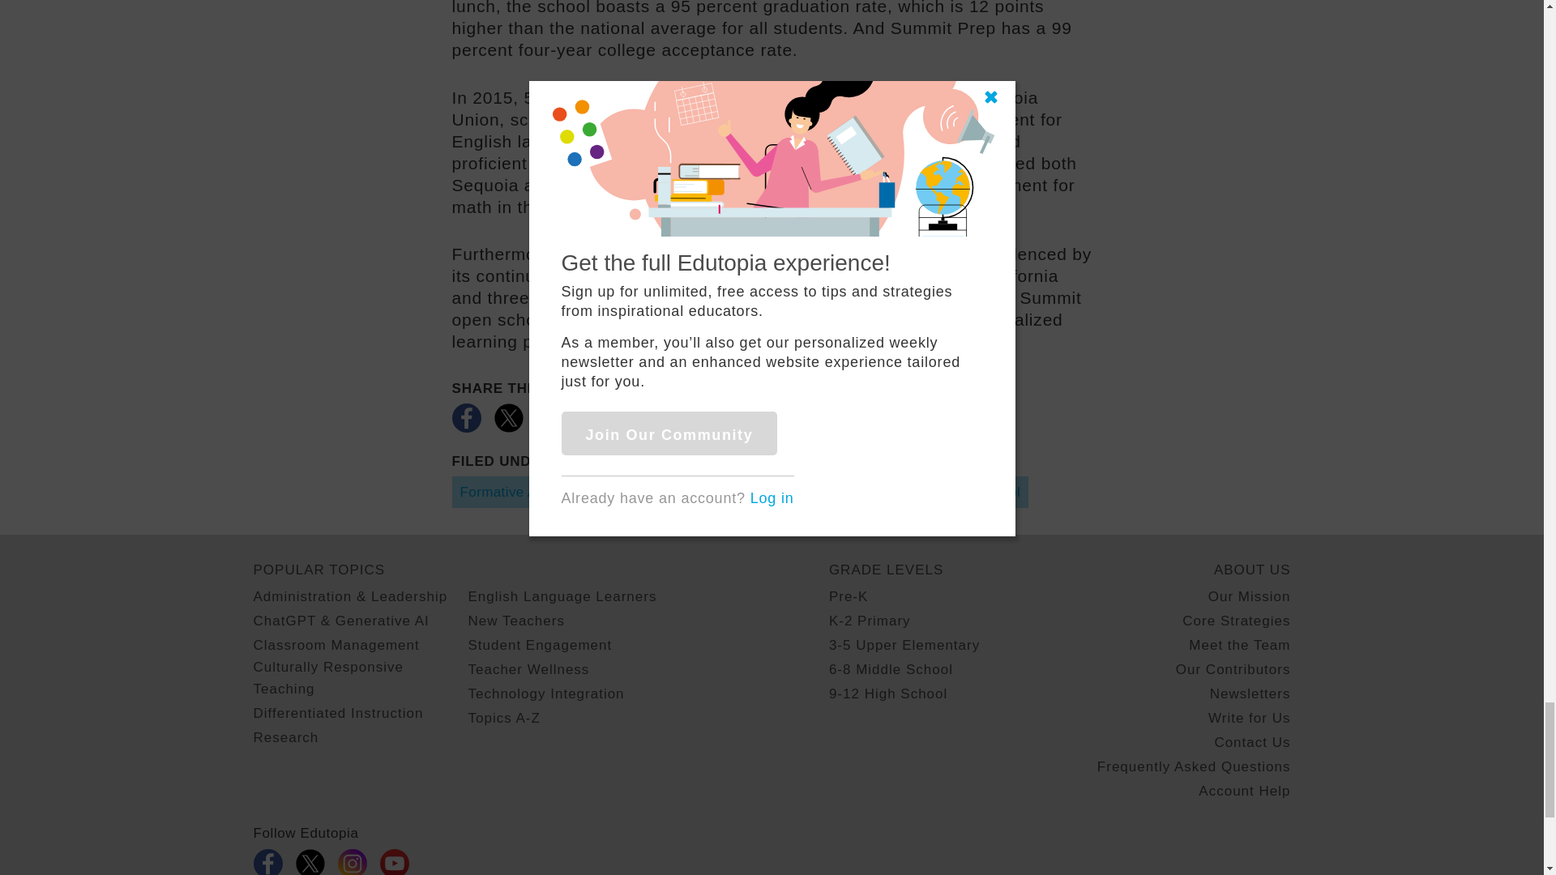  Describe the element at coordinates (964, 492) in the screenshot. I see `9-12 High School` at that location.